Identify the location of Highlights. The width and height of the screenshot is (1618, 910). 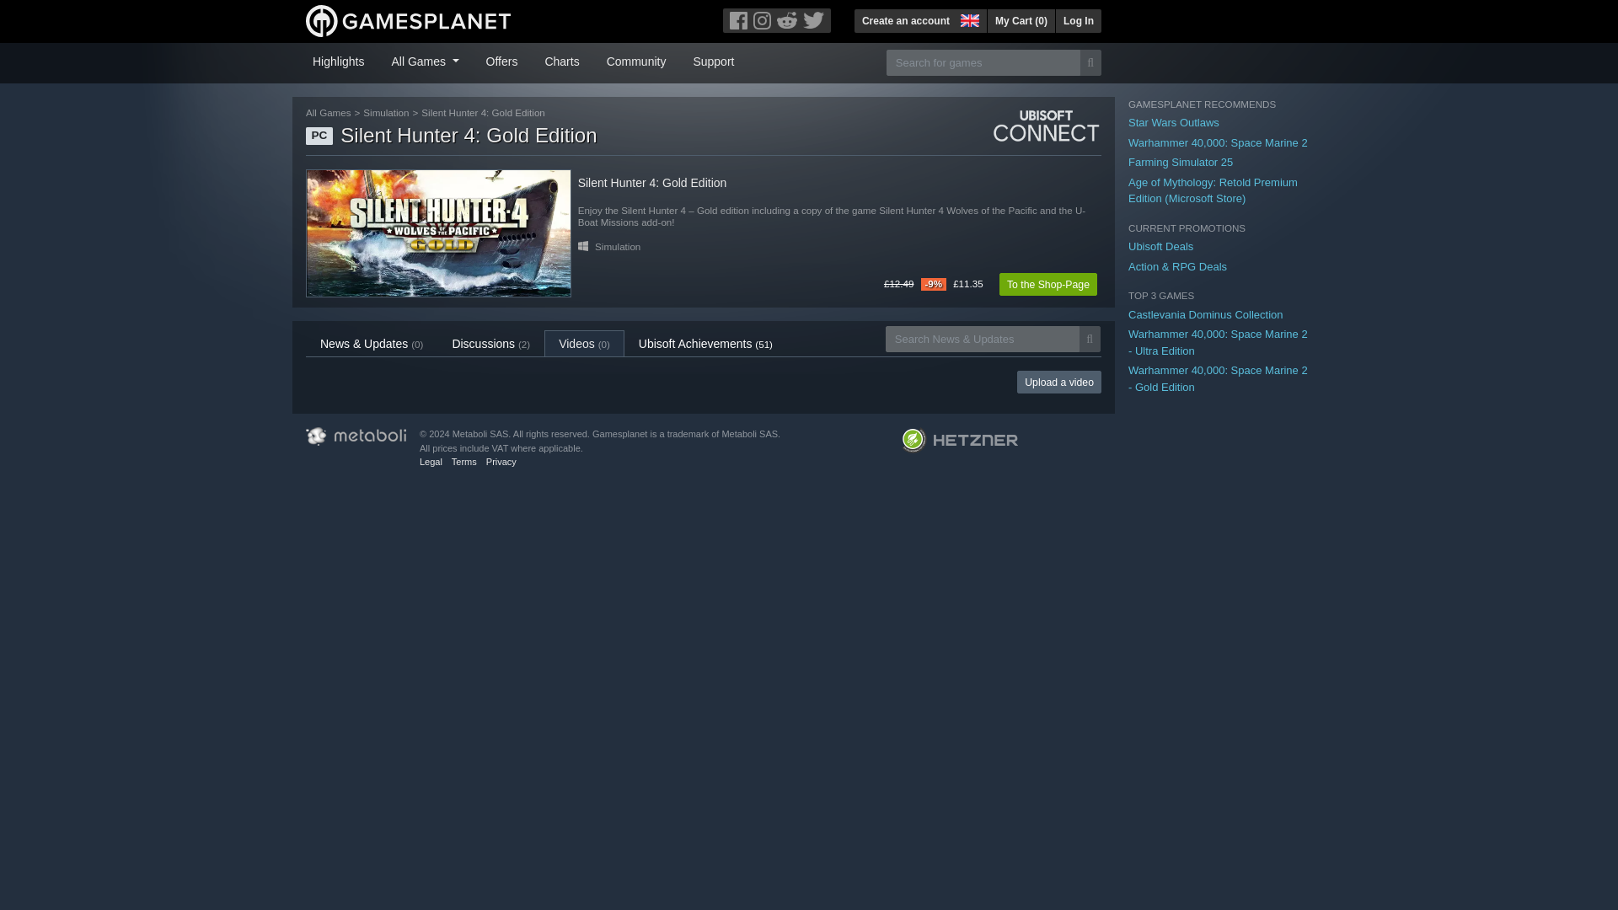
(337, 60).